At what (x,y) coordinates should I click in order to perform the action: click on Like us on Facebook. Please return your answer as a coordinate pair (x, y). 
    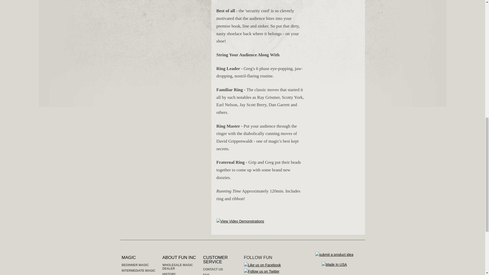
    Looking at the image, I should click on (262, 265).